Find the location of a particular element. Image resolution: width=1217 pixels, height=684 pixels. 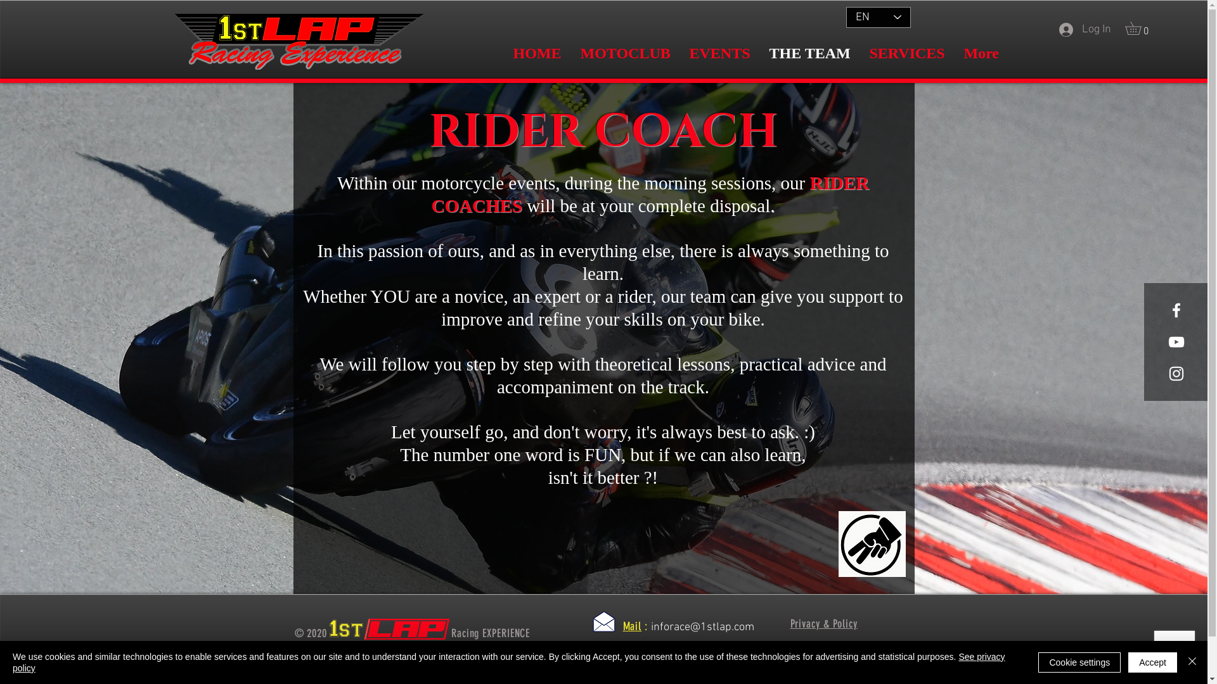

MOTOCLUB is located at coordinates (625, 53).